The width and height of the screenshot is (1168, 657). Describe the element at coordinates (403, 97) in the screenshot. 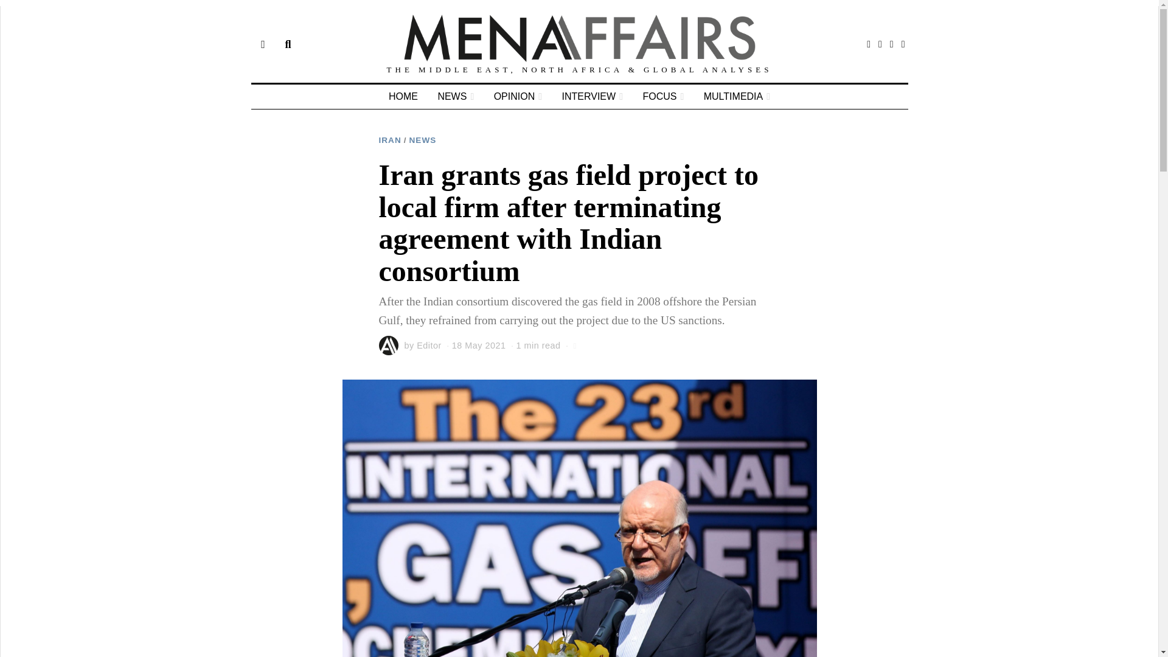

I see `HOME` at that location.